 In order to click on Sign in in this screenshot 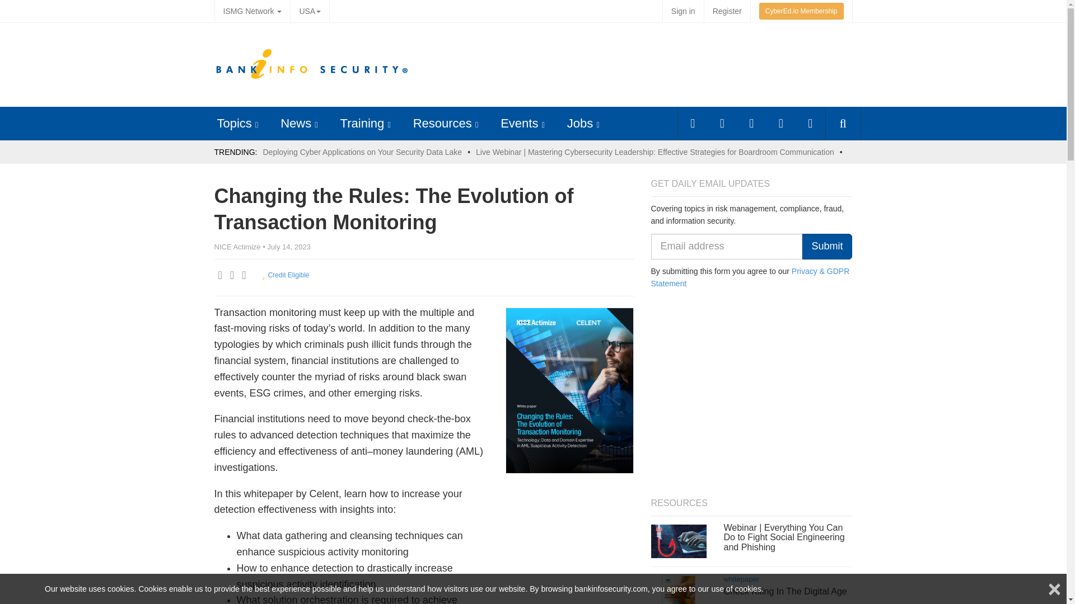, I will do `click(683, 11)`.